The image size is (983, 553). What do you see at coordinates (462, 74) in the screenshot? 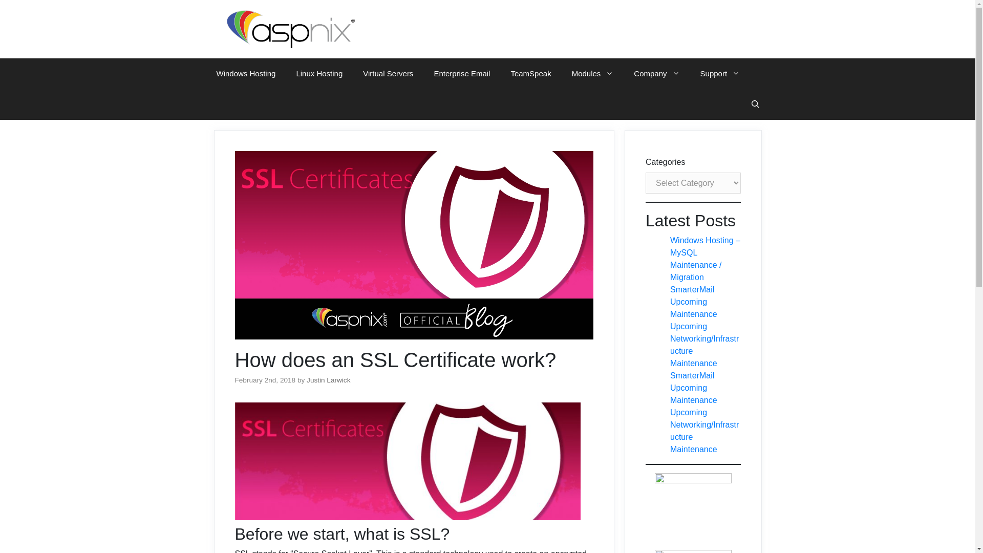
I see `Hosted Email` at bounding box center [462, 74].